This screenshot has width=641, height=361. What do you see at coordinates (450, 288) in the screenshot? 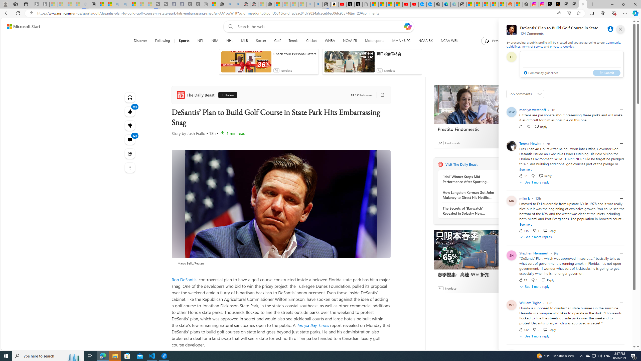
I see `Nordace` at bounding box center [450, 288].